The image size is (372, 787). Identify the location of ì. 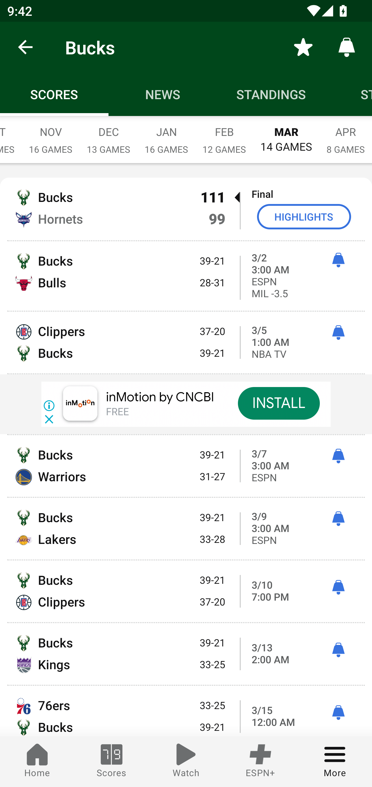
(338, 260).